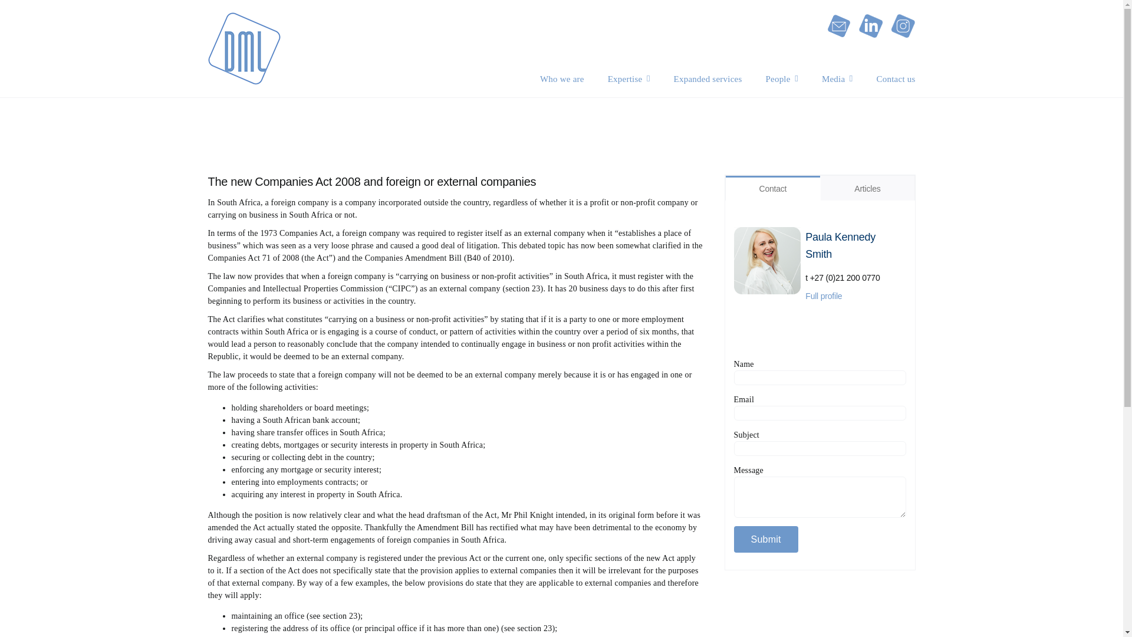  What do you see at coordinates (707, 78) in the screenshot?
I see `Expanded services` at bounding box center [707, 78].